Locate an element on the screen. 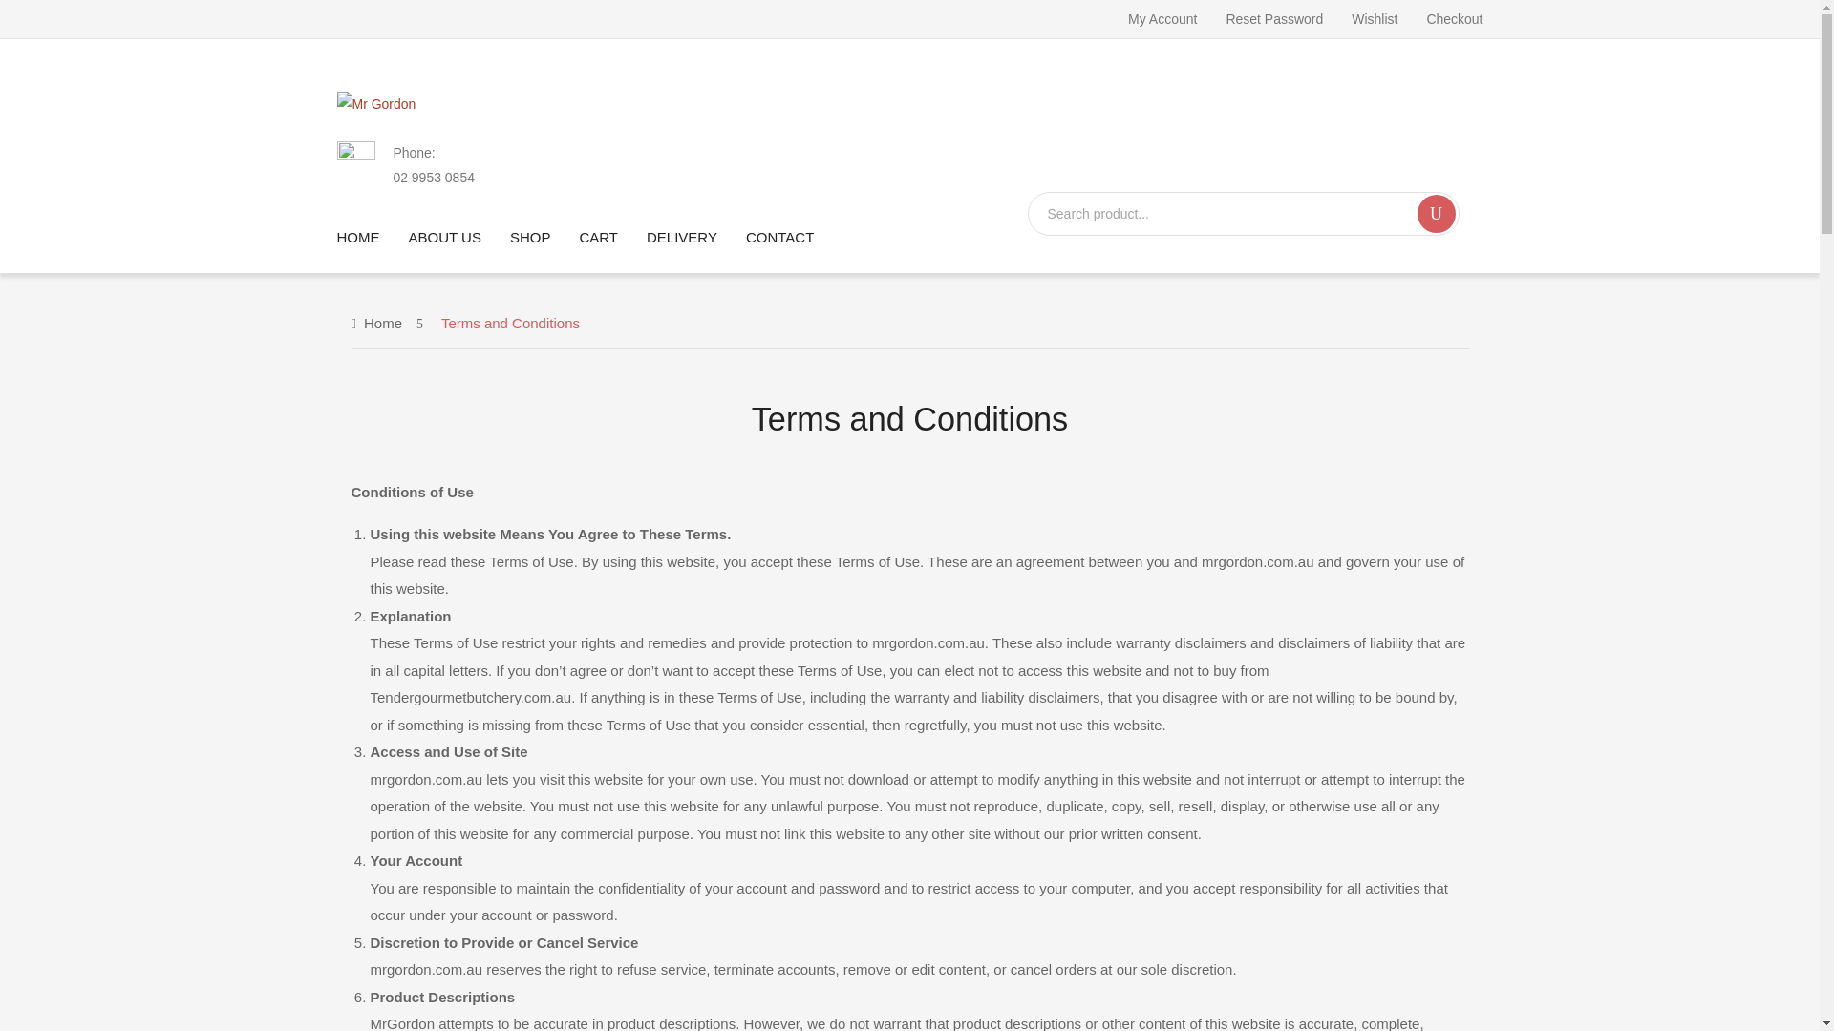 This screenshot has width=1834, height=1031. DELIVERY is located at coordinates (682, 237).